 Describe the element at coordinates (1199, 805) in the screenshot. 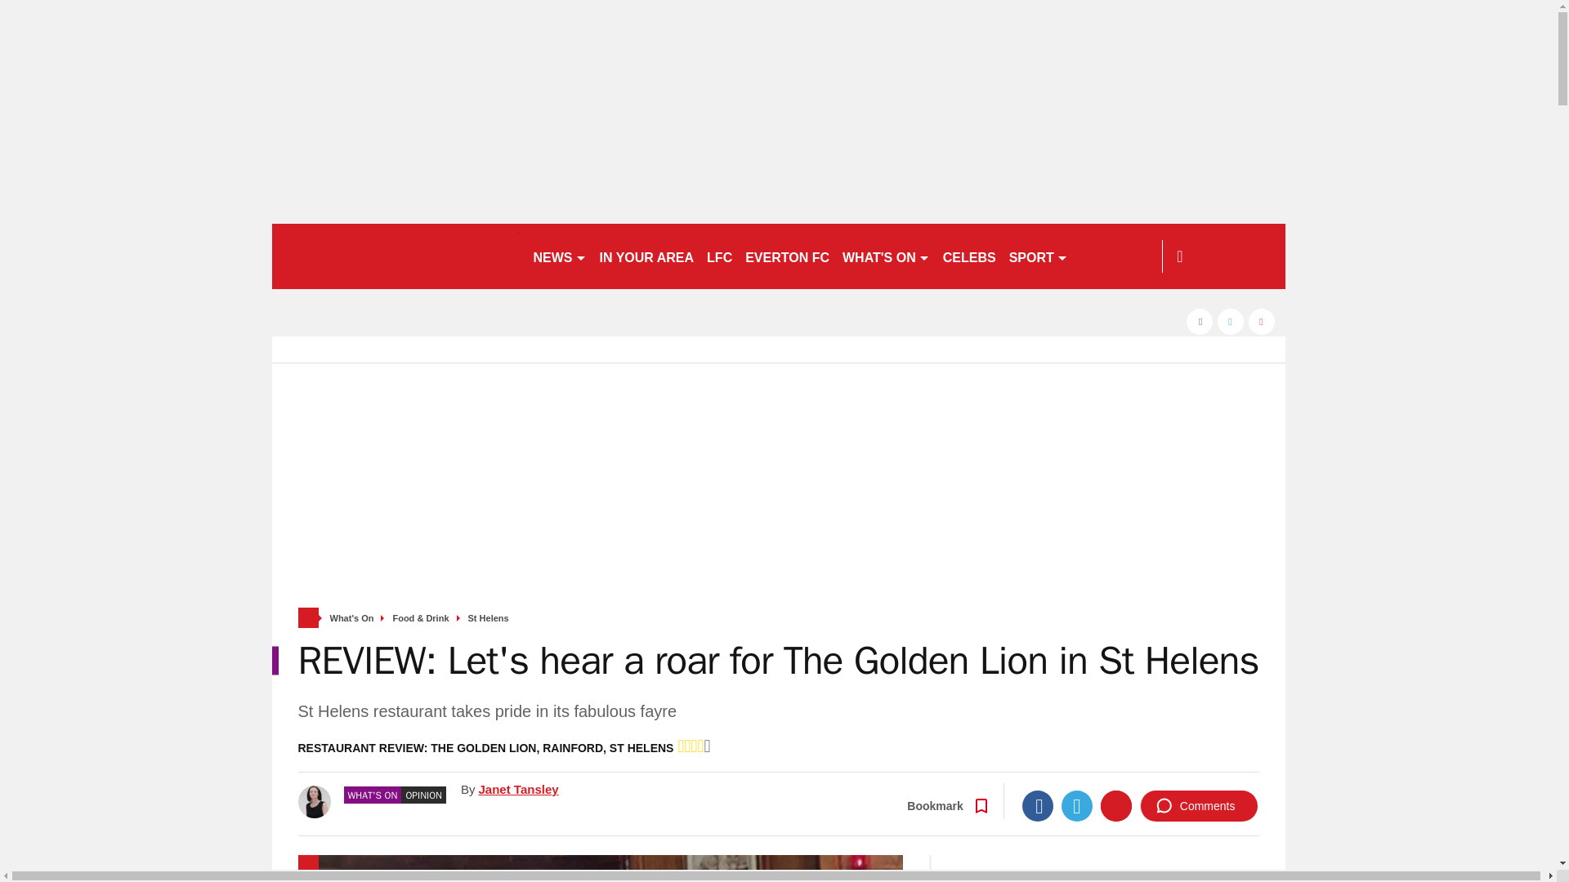

I see `Comments` at that location.